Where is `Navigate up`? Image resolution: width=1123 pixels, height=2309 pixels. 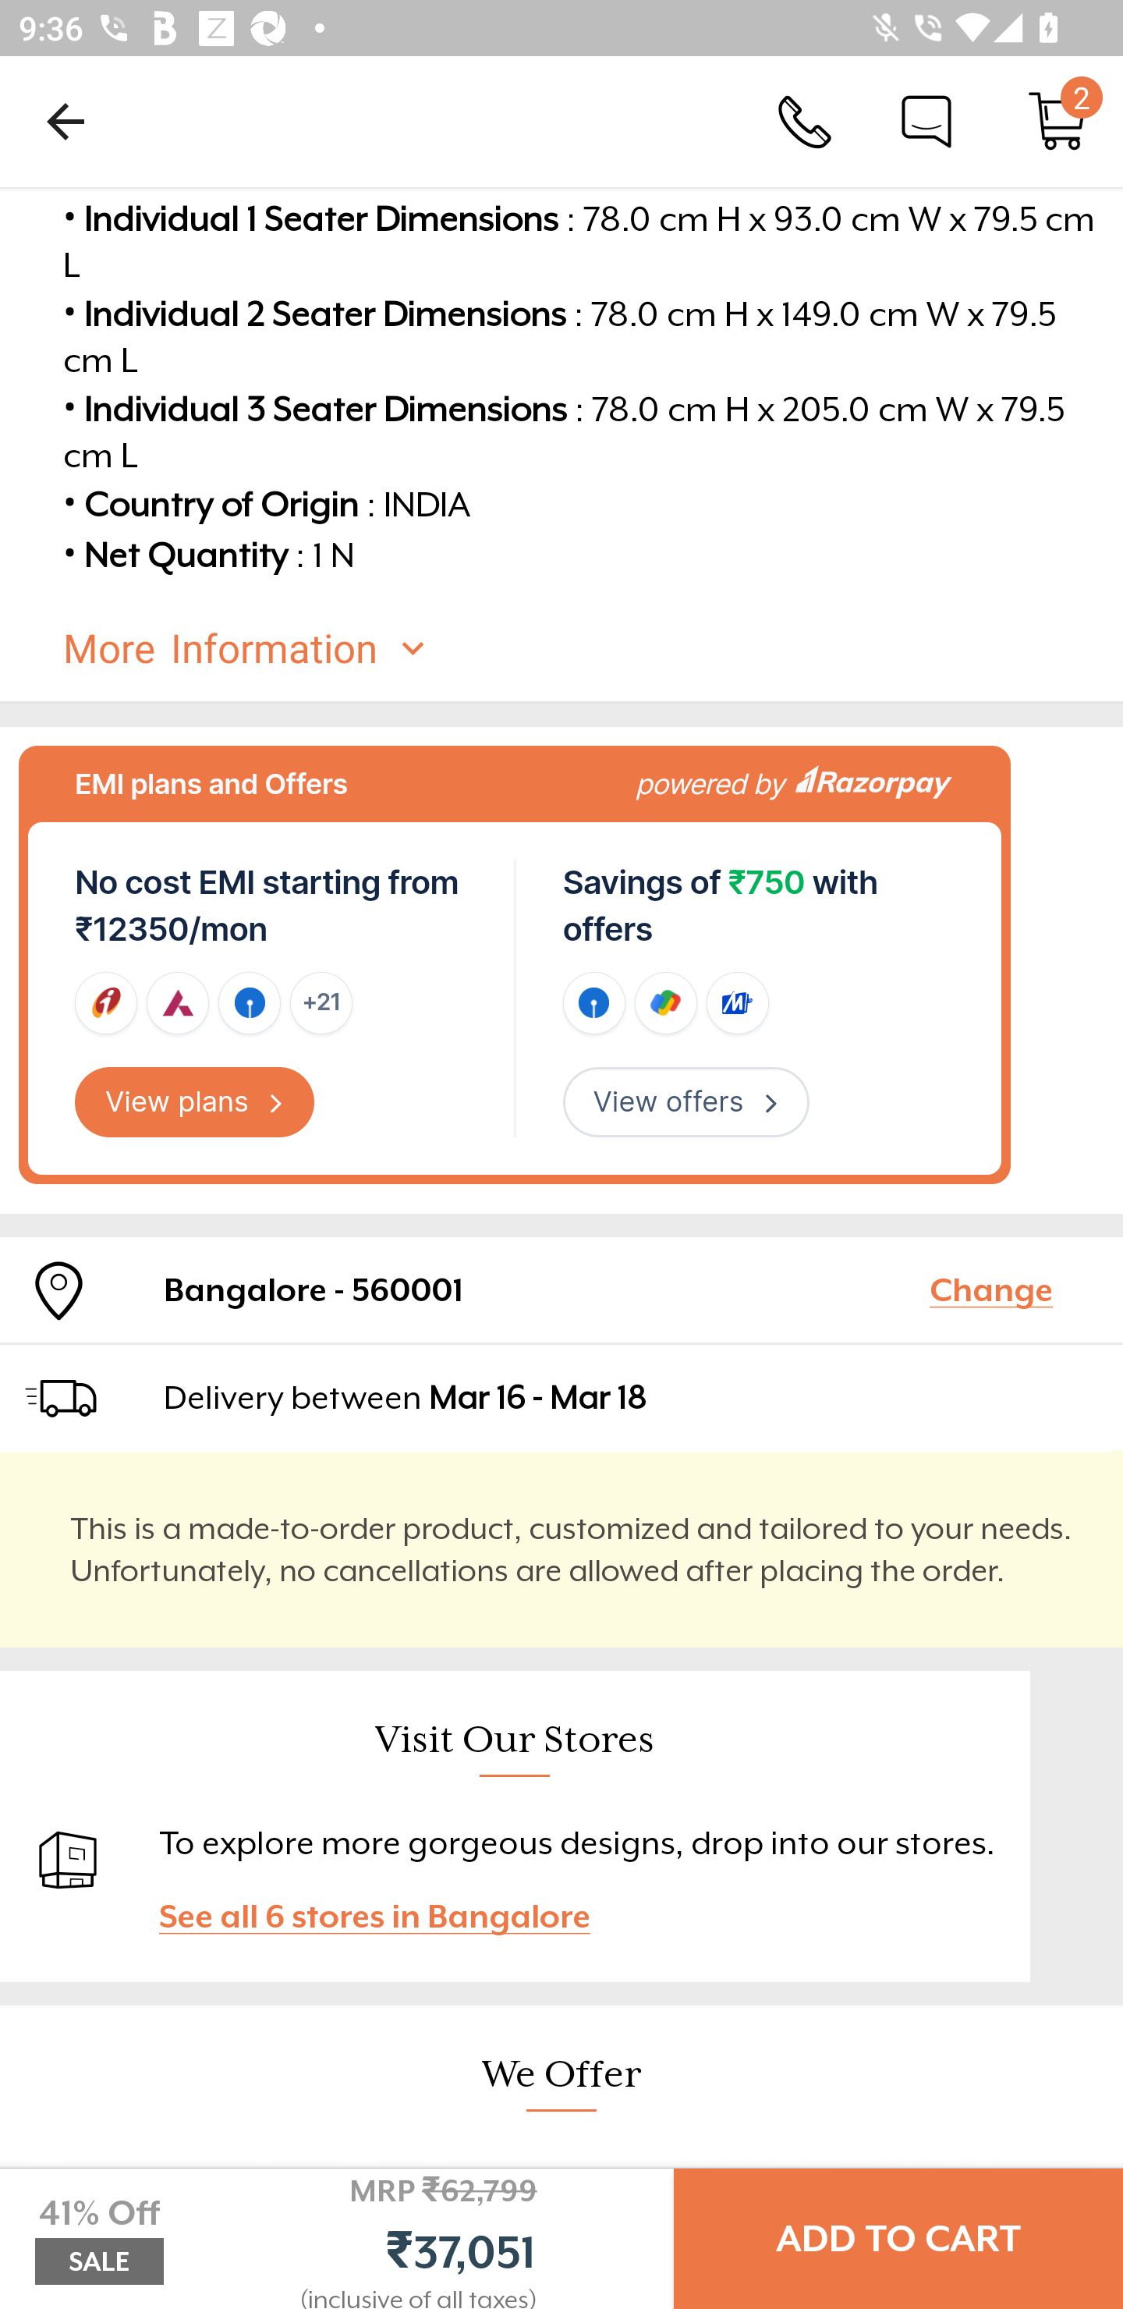
Navigate up is located at coordinates (66, 121).